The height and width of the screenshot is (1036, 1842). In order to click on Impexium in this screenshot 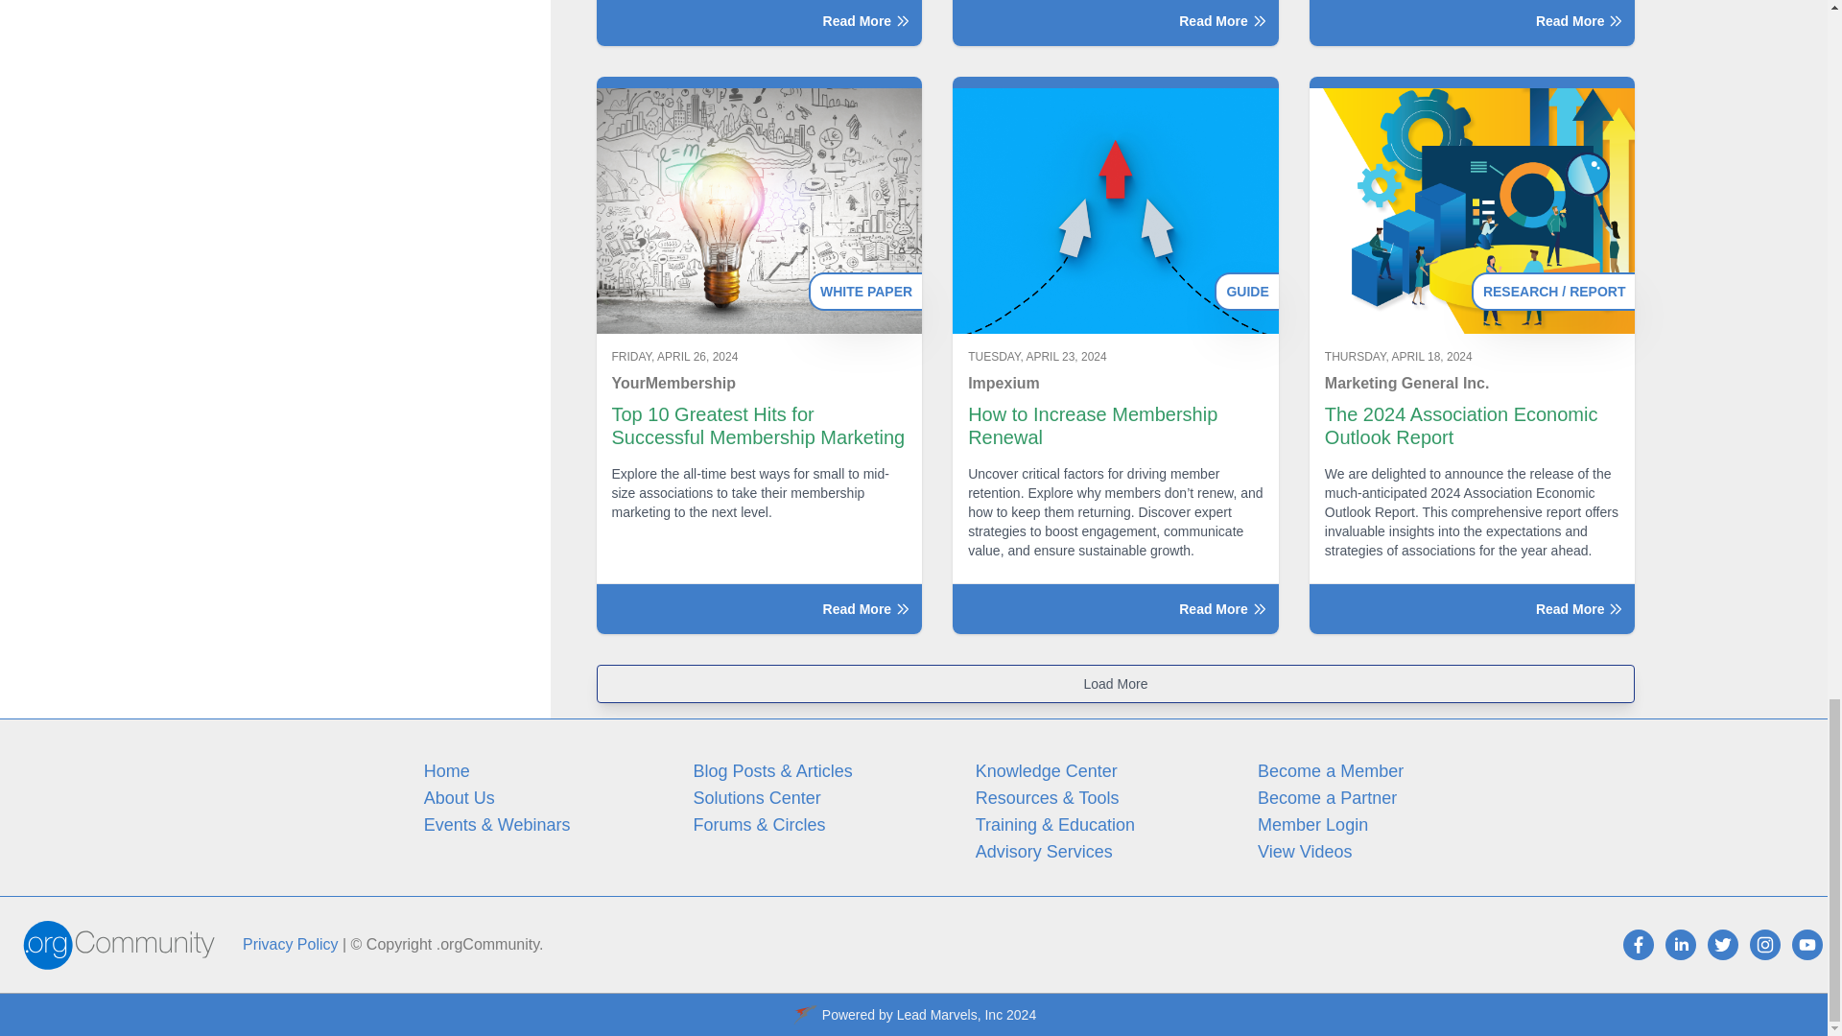, I will do `click(1116, 383)`.